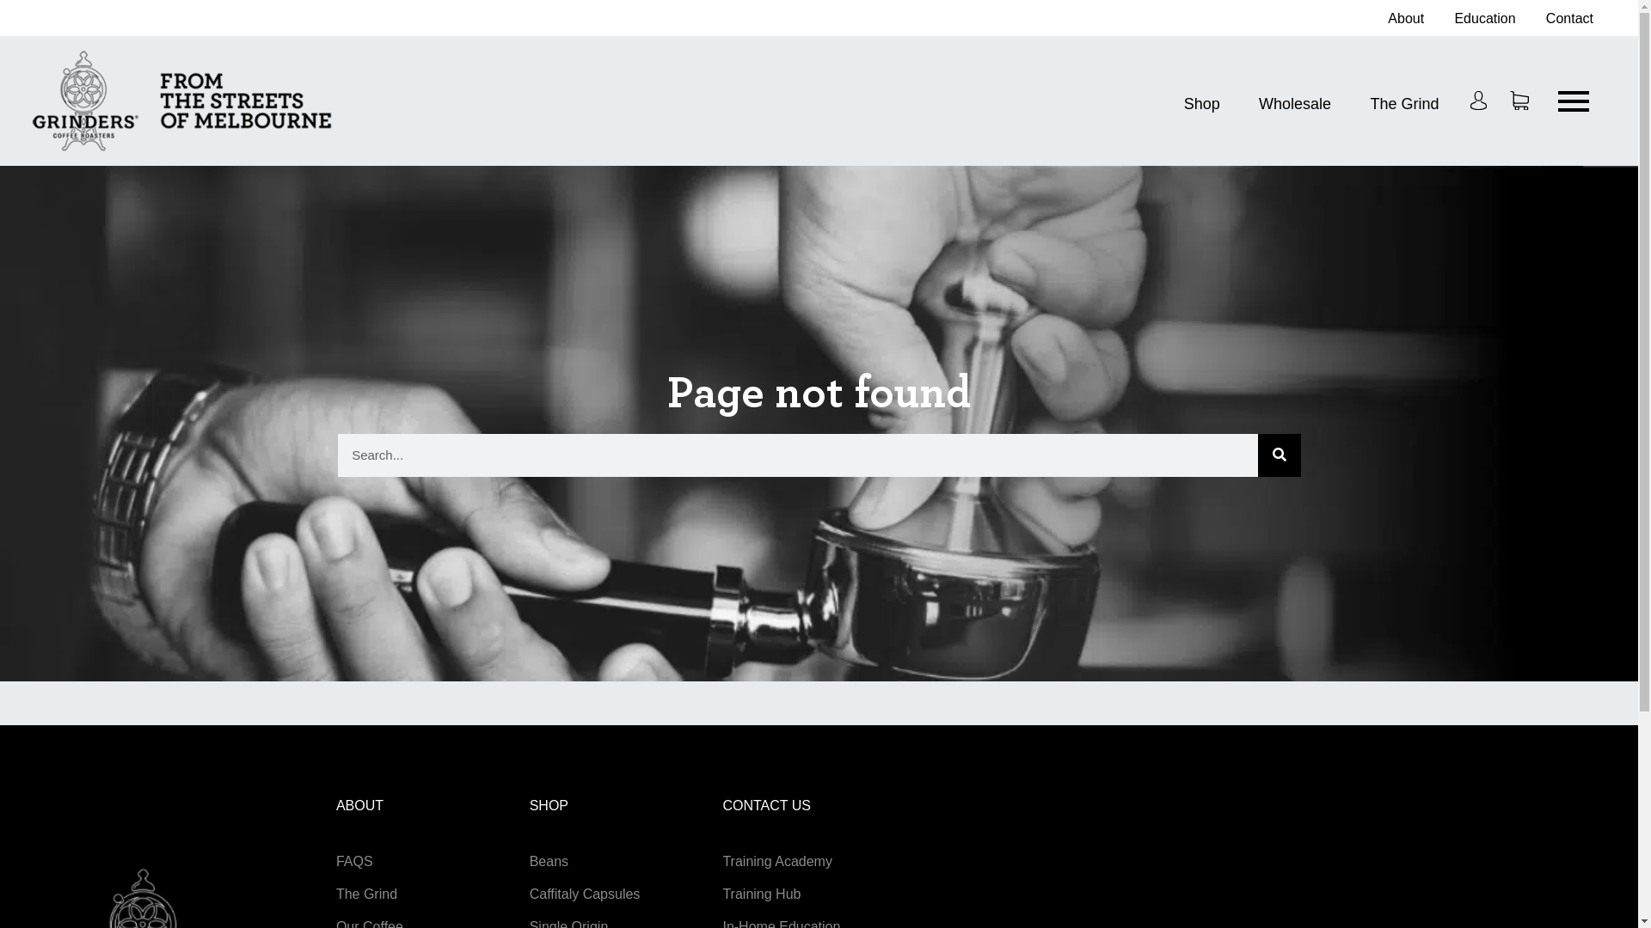  Describe the element at coordinates (549, 806) in the screenshot. I see `SHOP` at that location.